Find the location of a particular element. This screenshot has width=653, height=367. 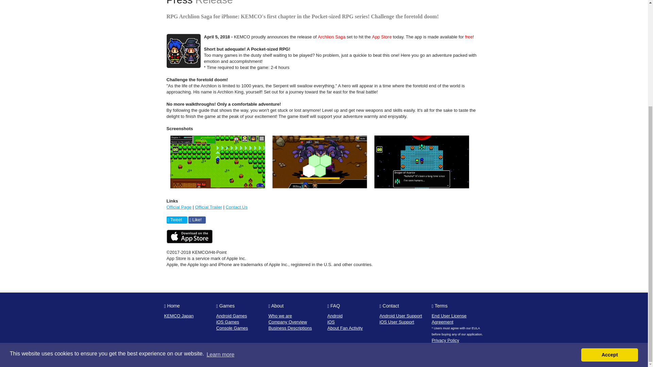

iOS User Support is located at coordinates (397, 321).